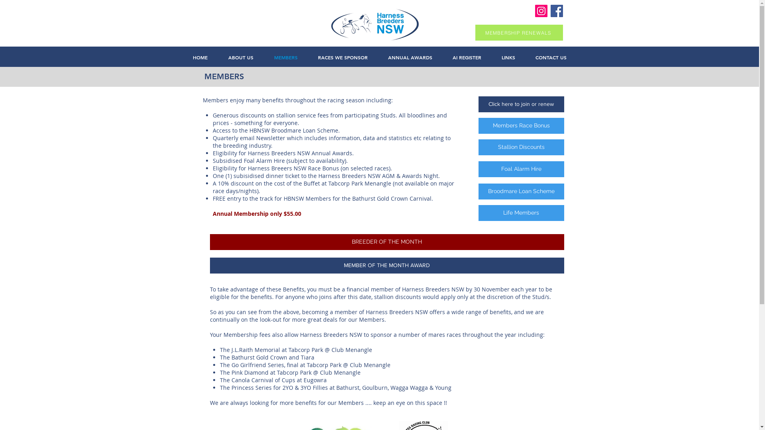 The image size is (765, 430). Describe the element at coordinates (386, 266) in the screenshot. I see `MEMBER OF THE MONTH AWARD` at that location.